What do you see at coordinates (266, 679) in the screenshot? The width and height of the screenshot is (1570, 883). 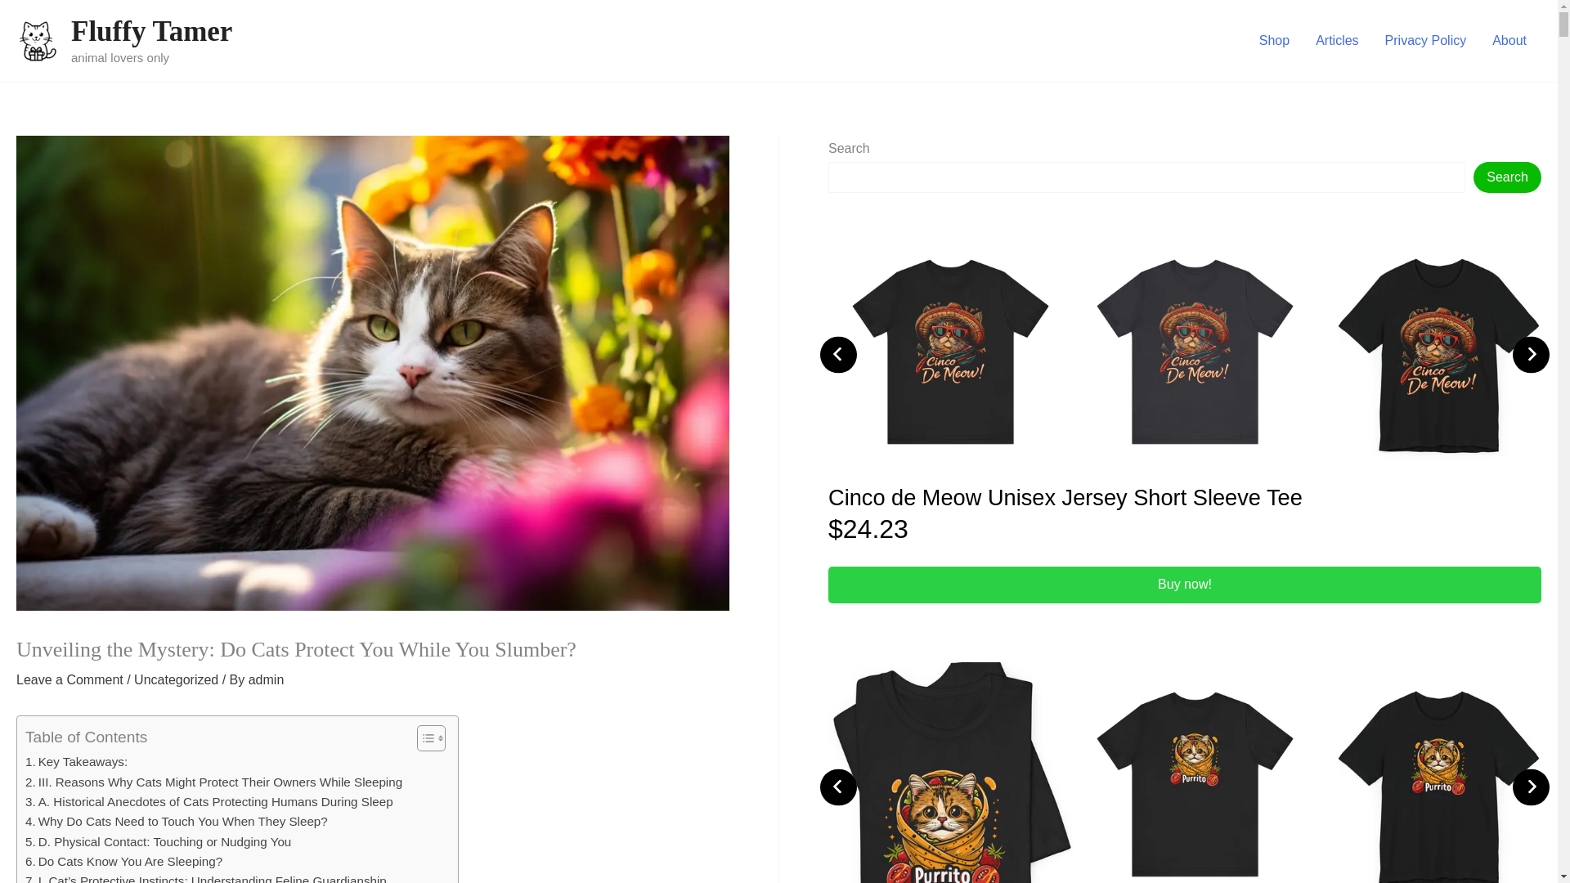 I see `admin` at bounding box center [266, 679].